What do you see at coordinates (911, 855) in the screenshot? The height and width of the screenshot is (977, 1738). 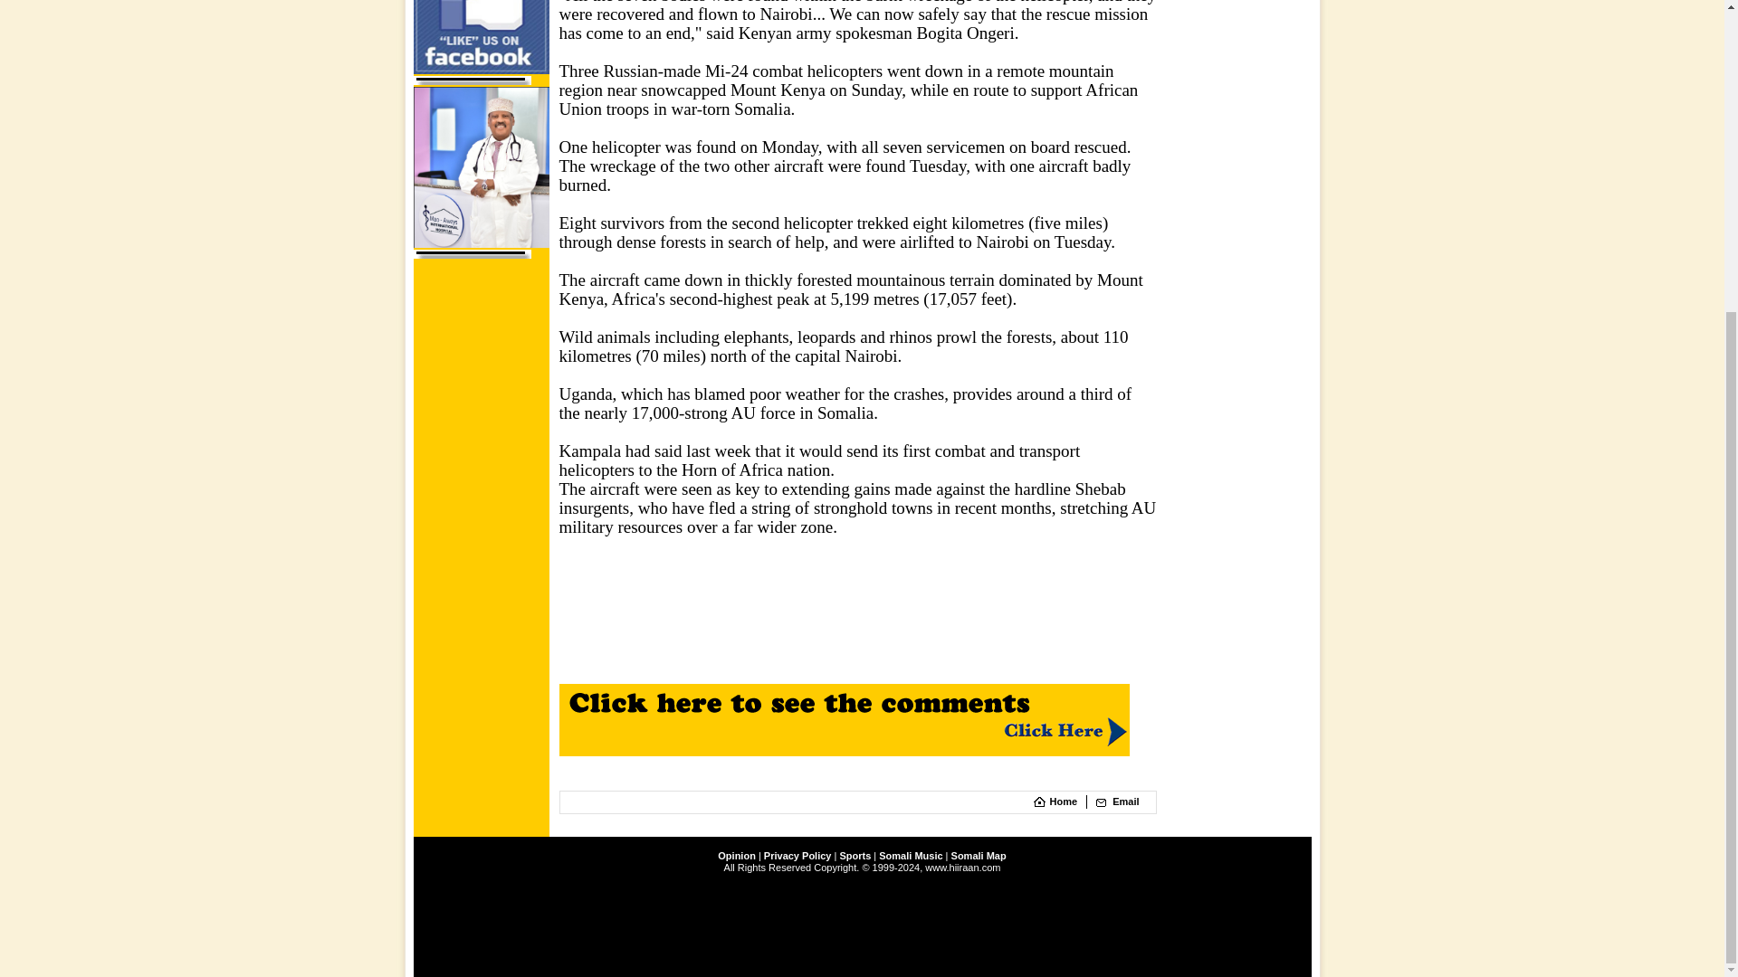 I see `Somali Music` at bounding box center [911, 855].